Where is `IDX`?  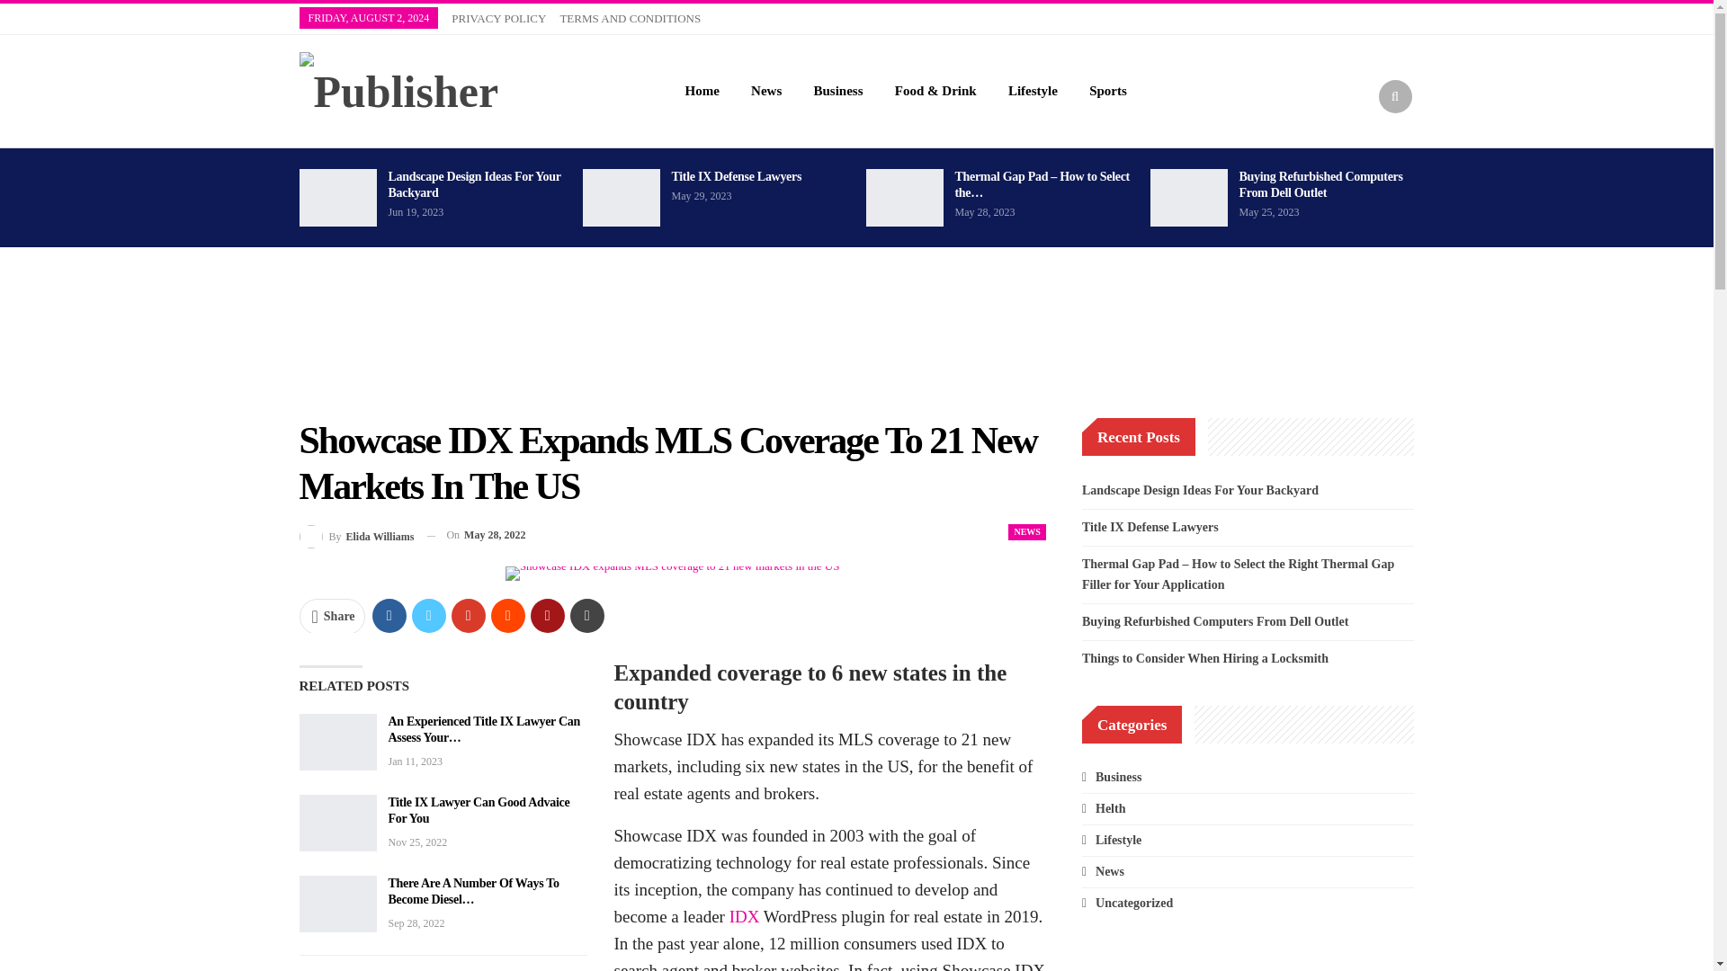 IDX is located at coordinates (744, 916).